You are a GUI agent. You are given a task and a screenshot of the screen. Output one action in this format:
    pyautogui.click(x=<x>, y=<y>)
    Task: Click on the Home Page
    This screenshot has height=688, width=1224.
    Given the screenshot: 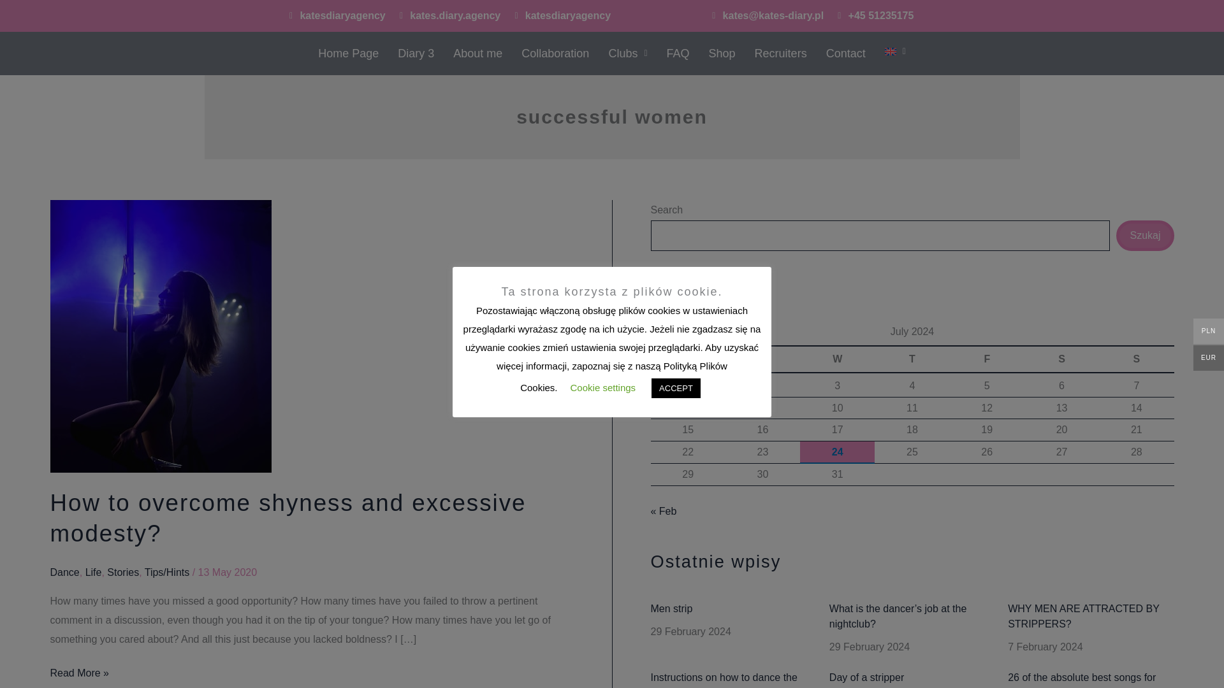 What is the action you would take?
    pyautogui.click(x=348, y=54)
    